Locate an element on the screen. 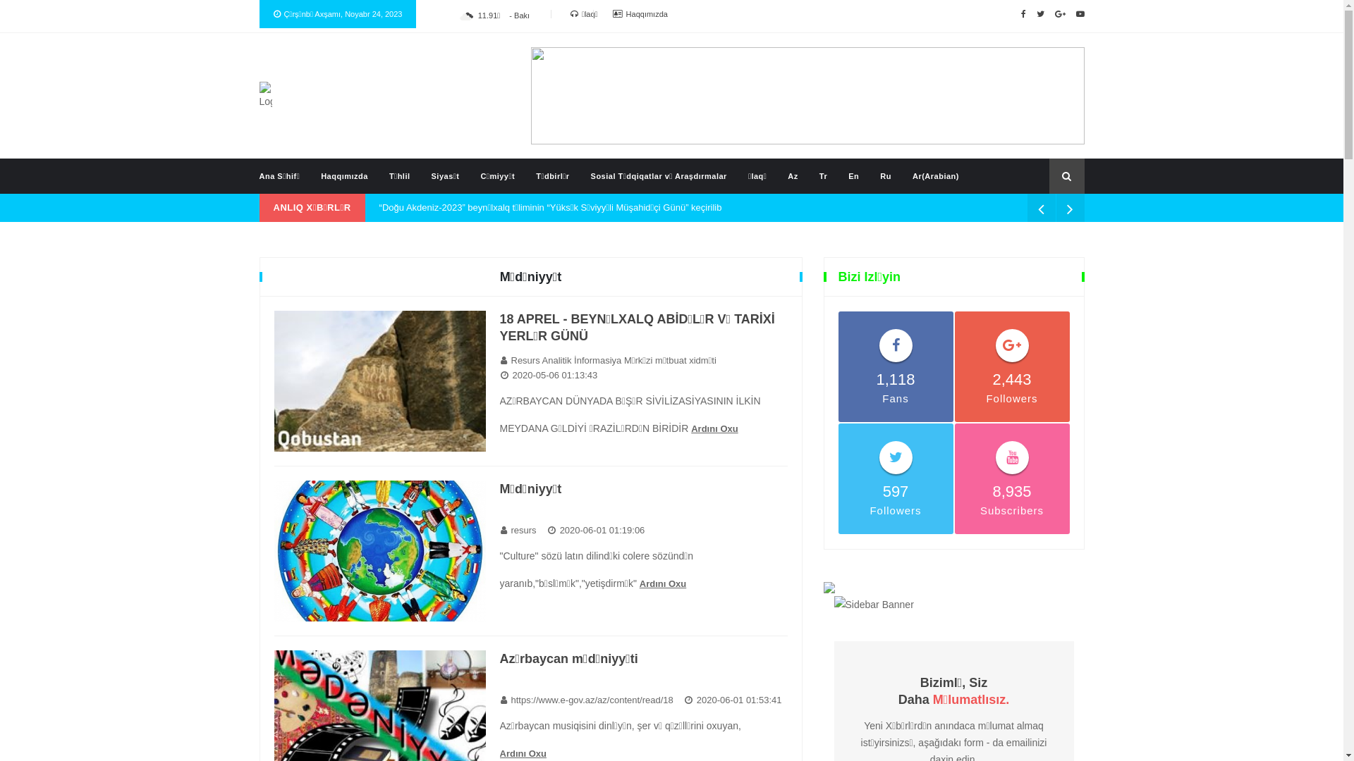  2,443
Followers is located at coordinates (1013, 366).